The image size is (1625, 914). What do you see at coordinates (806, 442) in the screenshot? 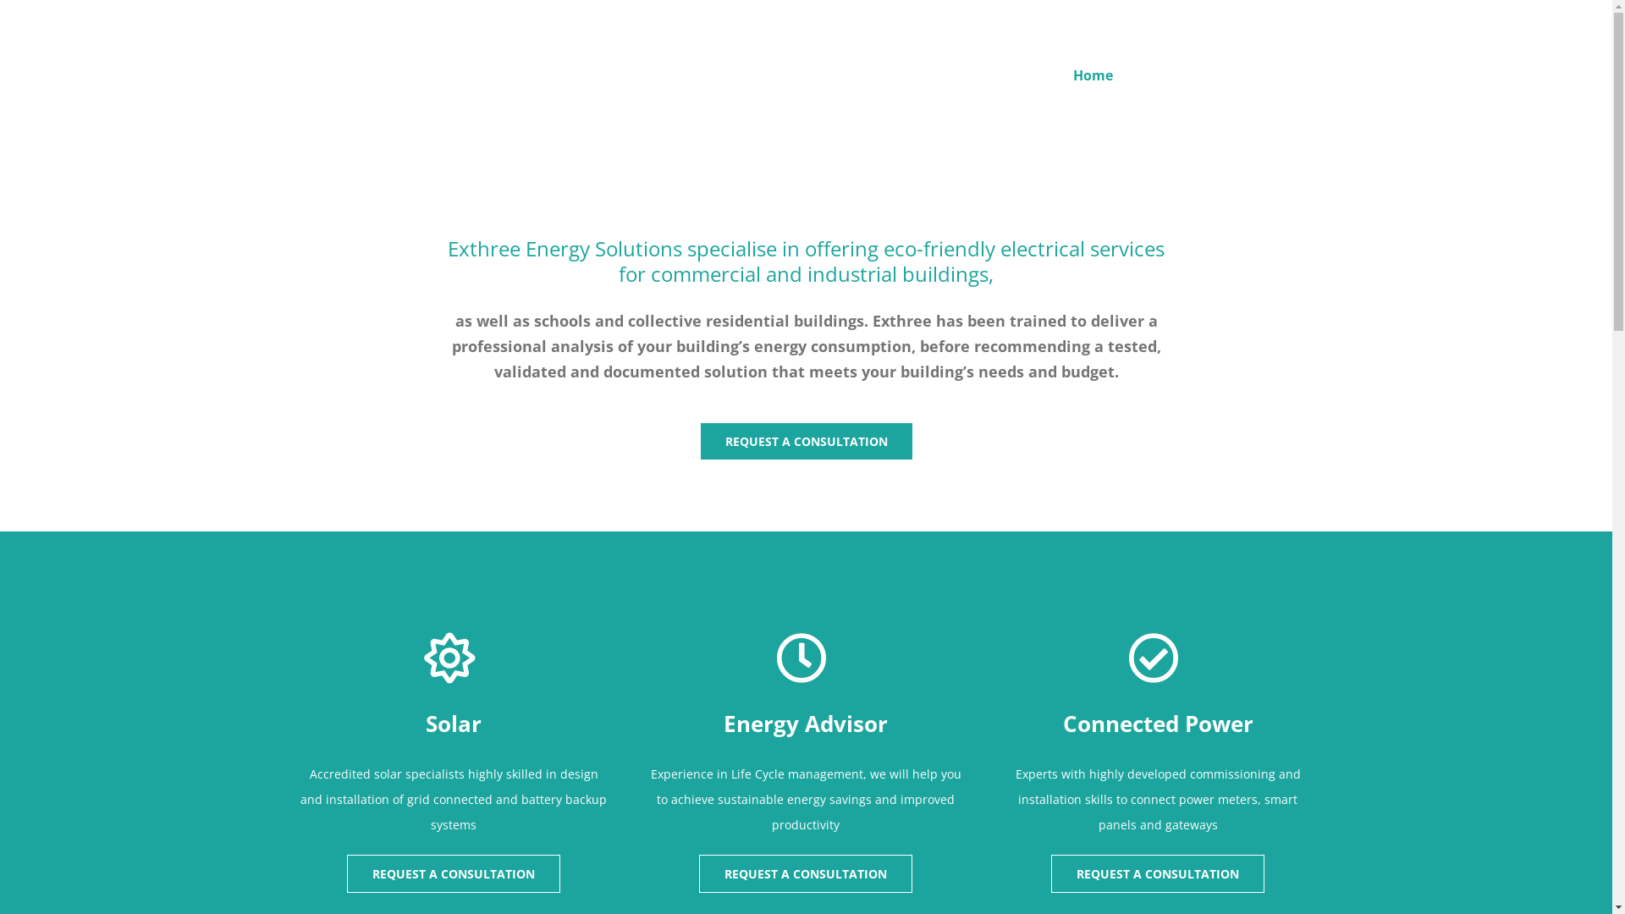
I see `REQUEST A CONSULTATION` at bounding box center [806, 442].